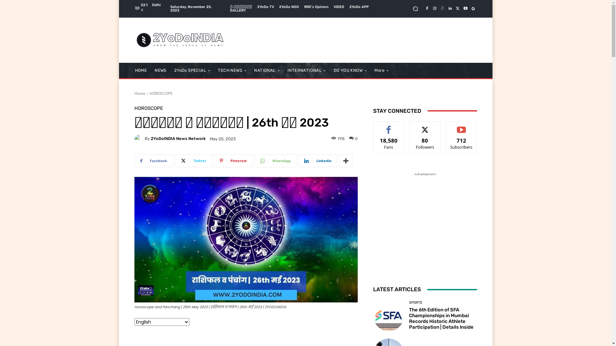  I want to click on Advertisement, so click(358, 40).